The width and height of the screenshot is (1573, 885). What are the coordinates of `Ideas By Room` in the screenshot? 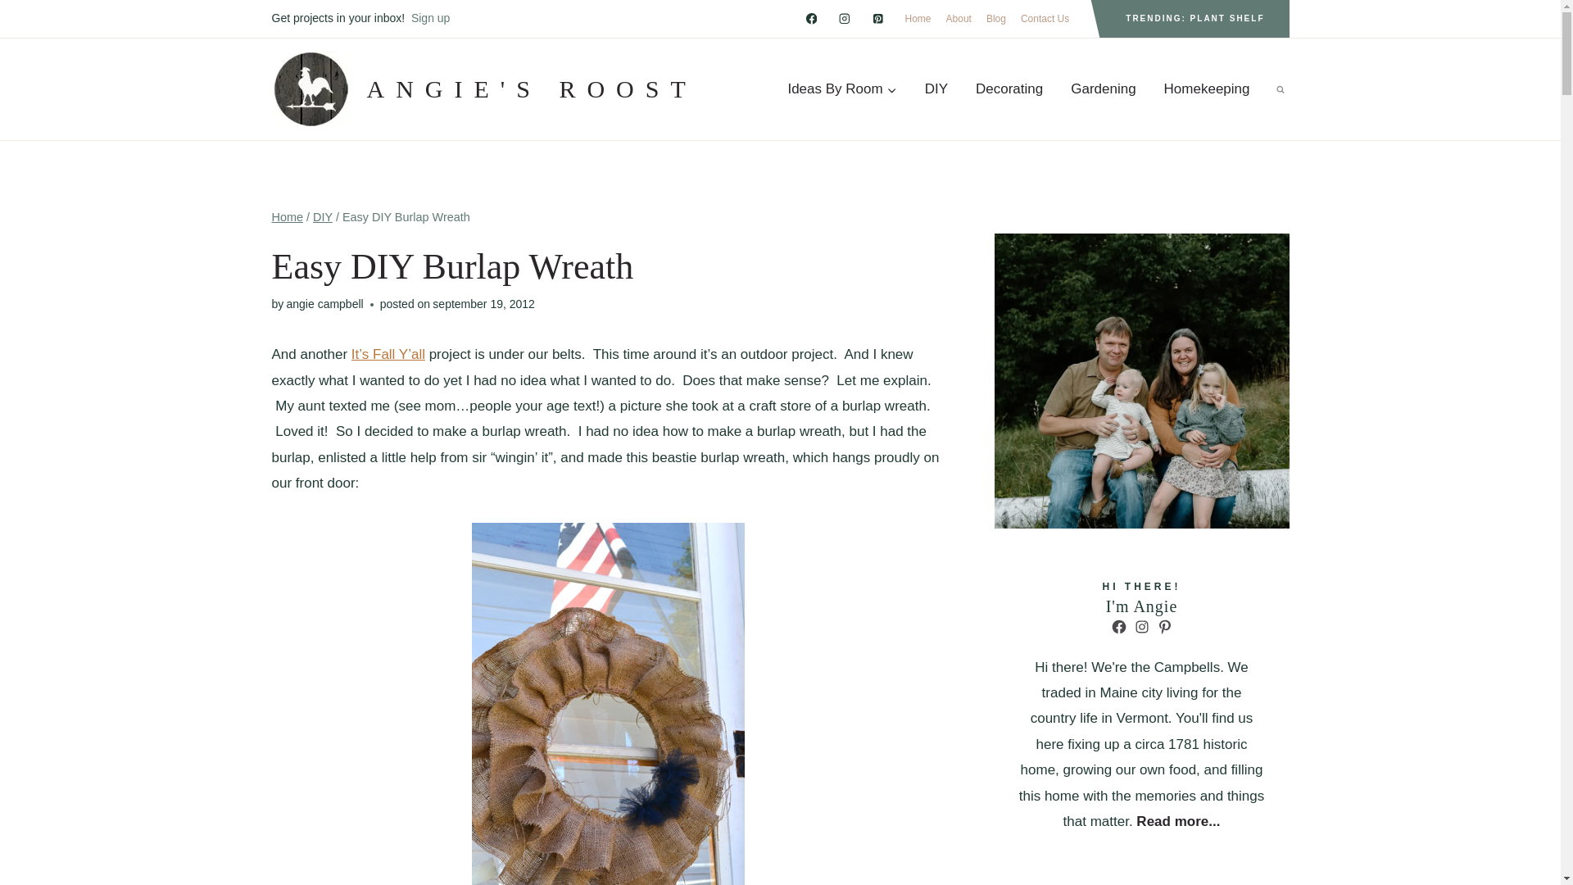 It's located at (842, 89).